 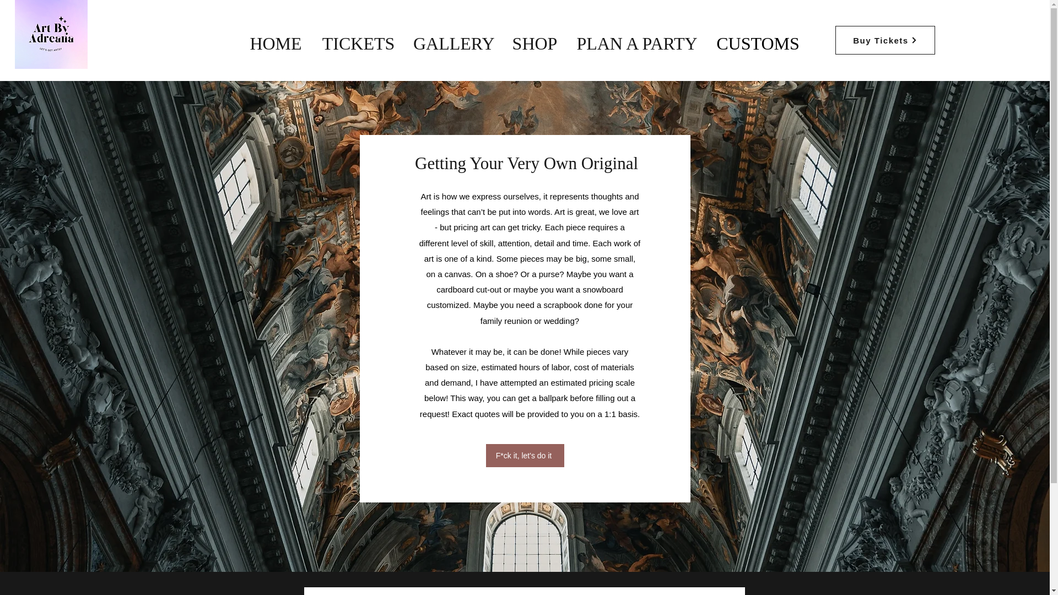 What do you see at coordinates (758, 44) in the screenshot?
I see `CUSTOMS` at bounding box center [758, 44].